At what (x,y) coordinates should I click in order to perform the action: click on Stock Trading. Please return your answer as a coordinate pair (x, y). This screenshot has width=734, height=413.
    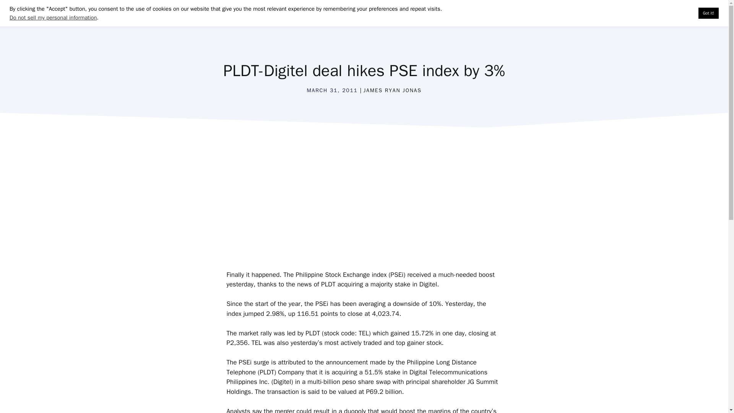
    Looking at the image, I should click on (380, 19).